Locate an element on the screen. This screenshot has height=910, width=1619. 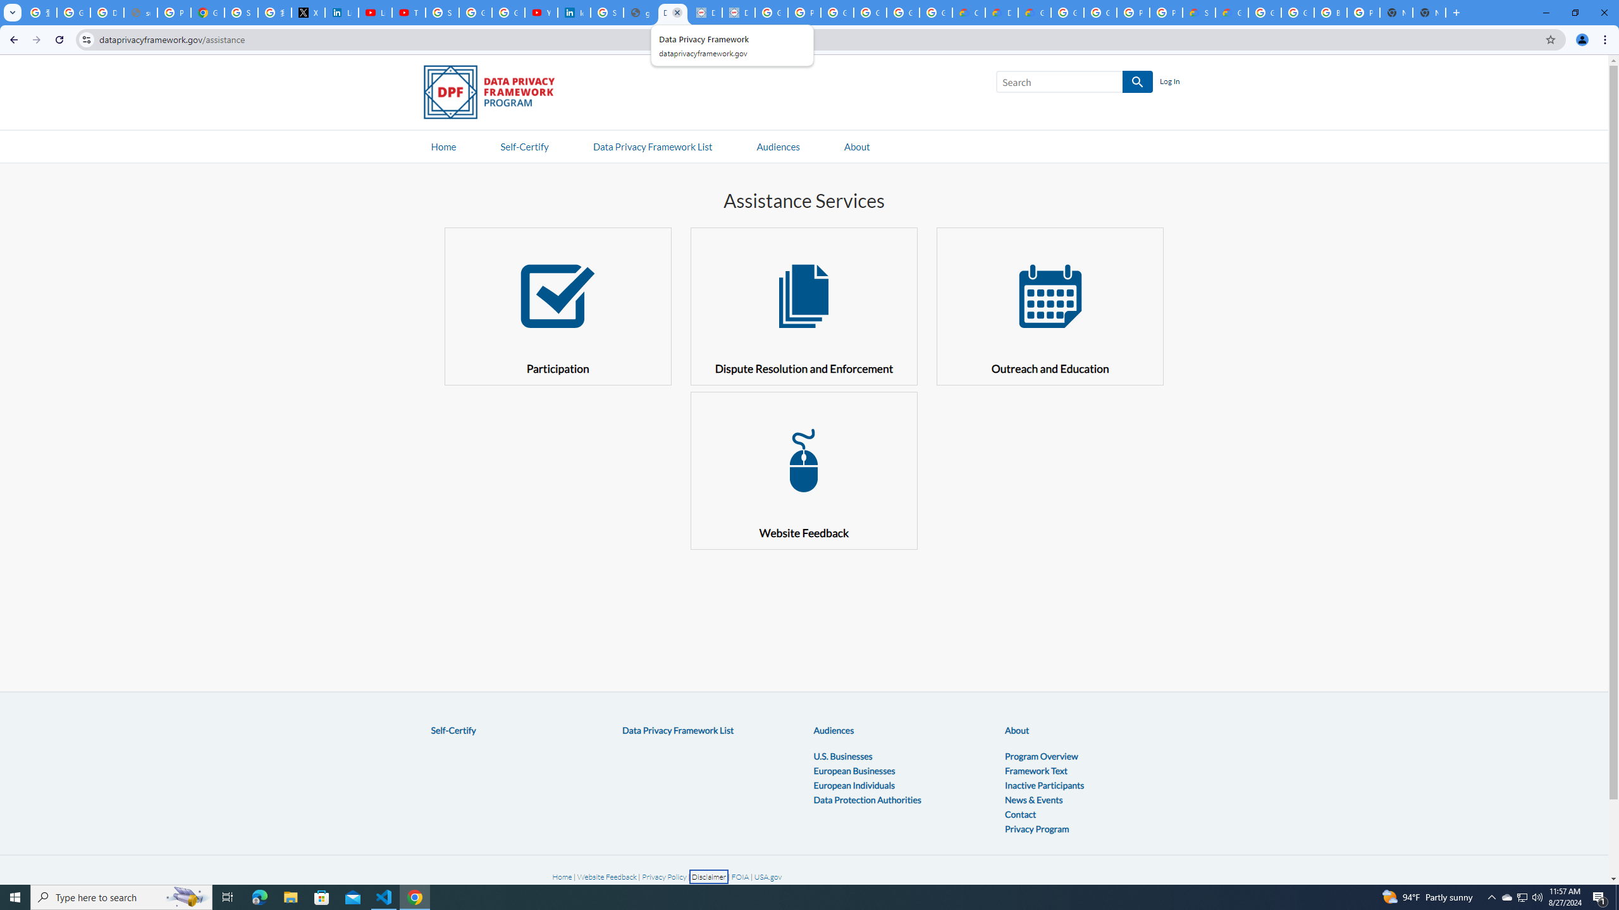
Log In is located at coordinates (1169, 82).